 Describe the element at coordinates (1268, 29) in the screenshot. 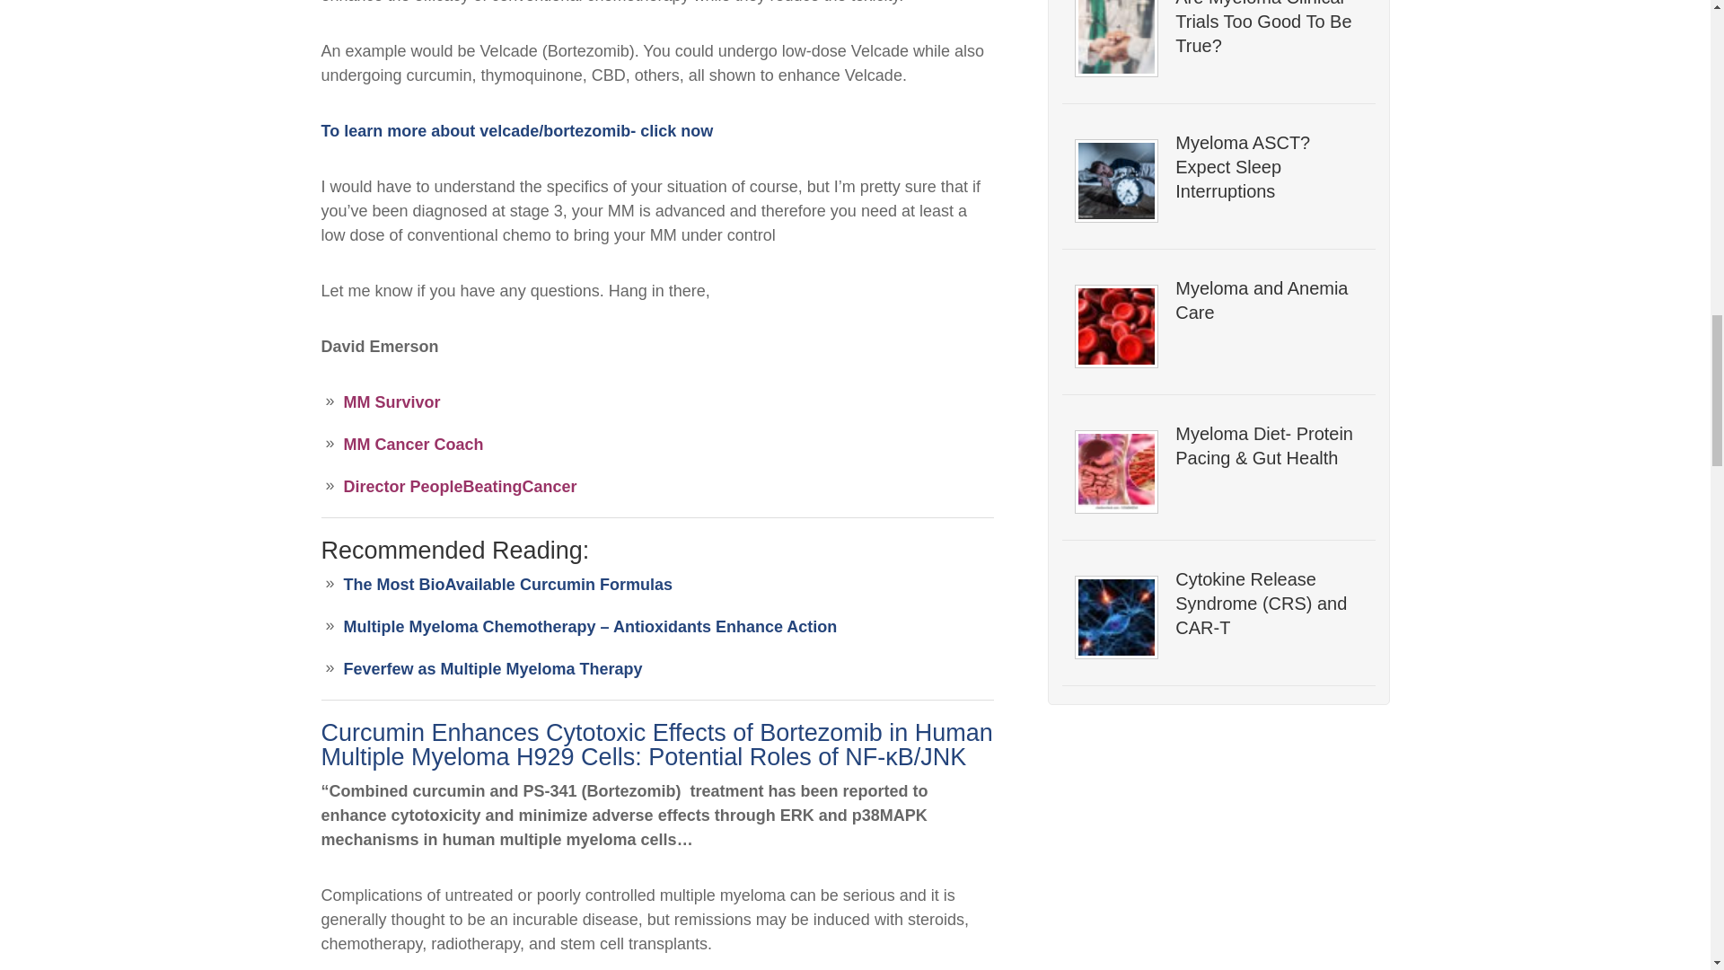

I see `Are Myeloma Clinical Trials Too Good To Be True?` at that location.